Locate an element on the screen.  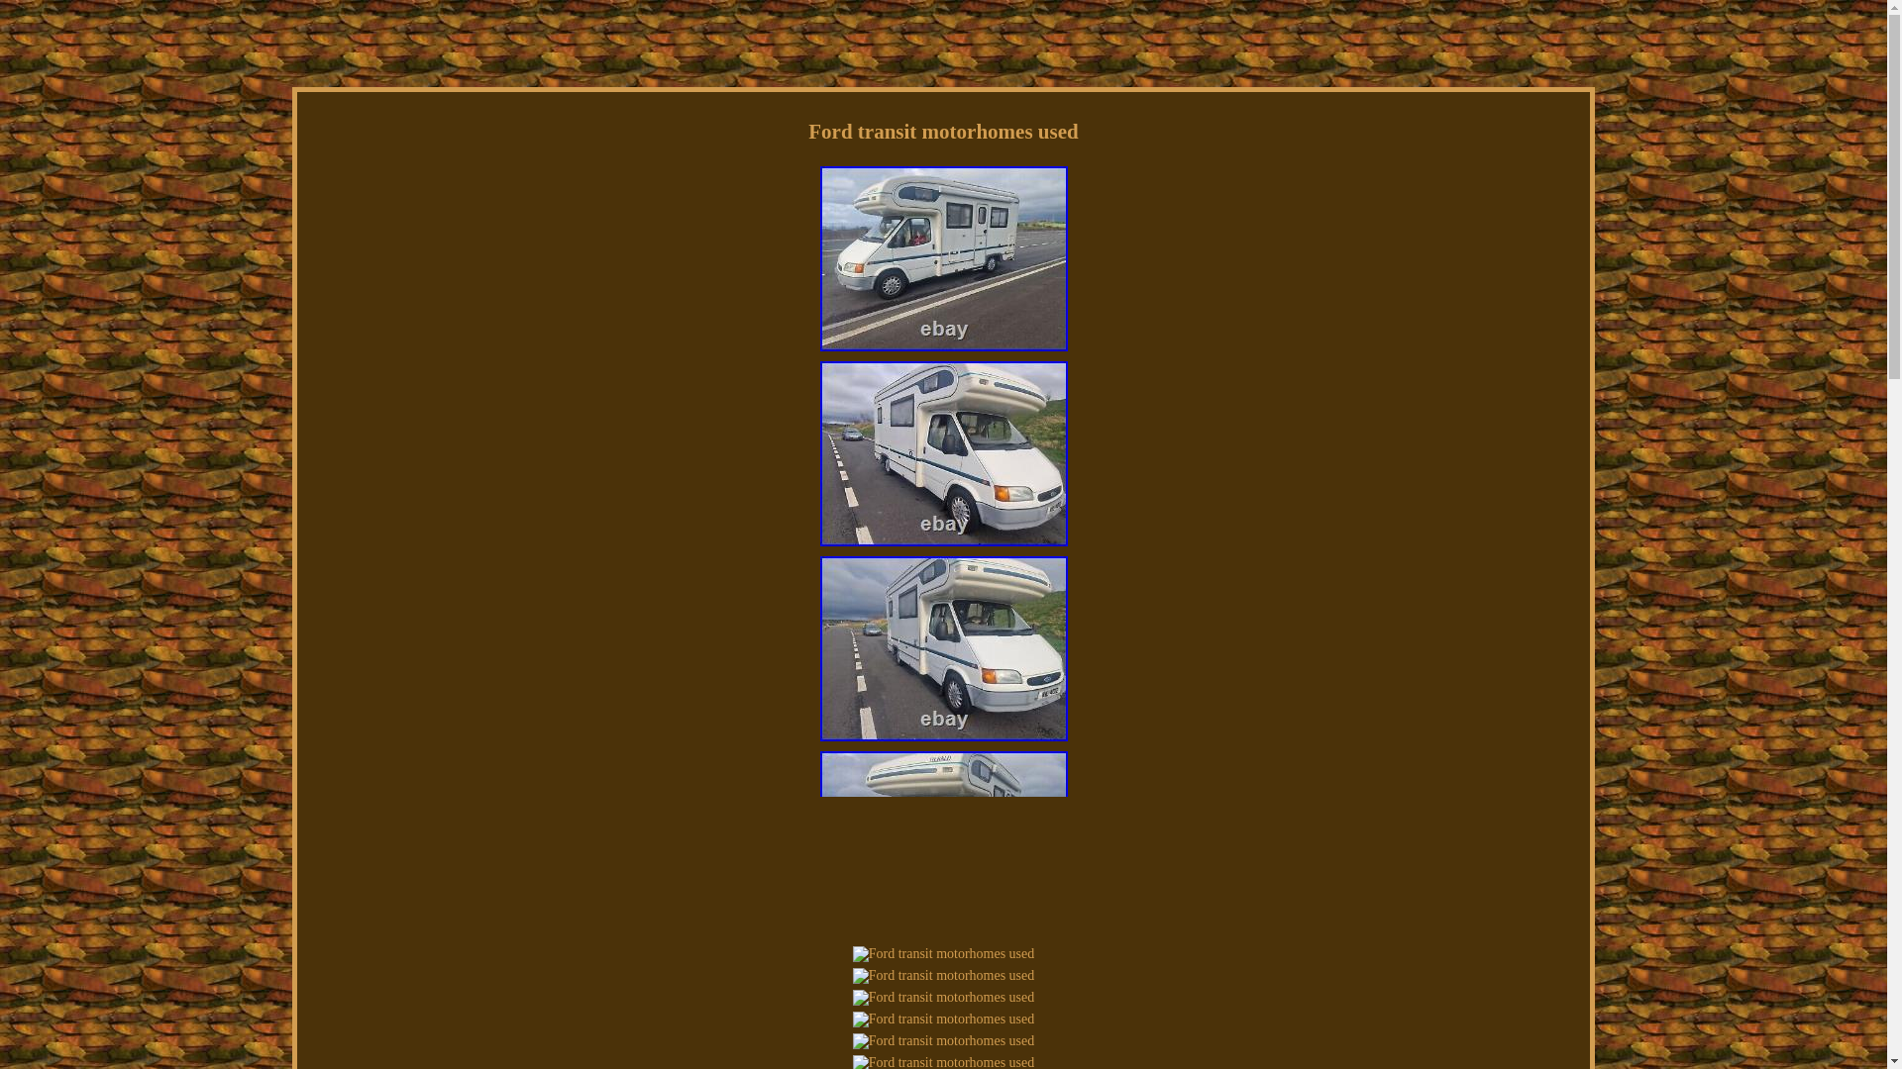
Ford transit motorhomes used is located at coordinates (943, 259).